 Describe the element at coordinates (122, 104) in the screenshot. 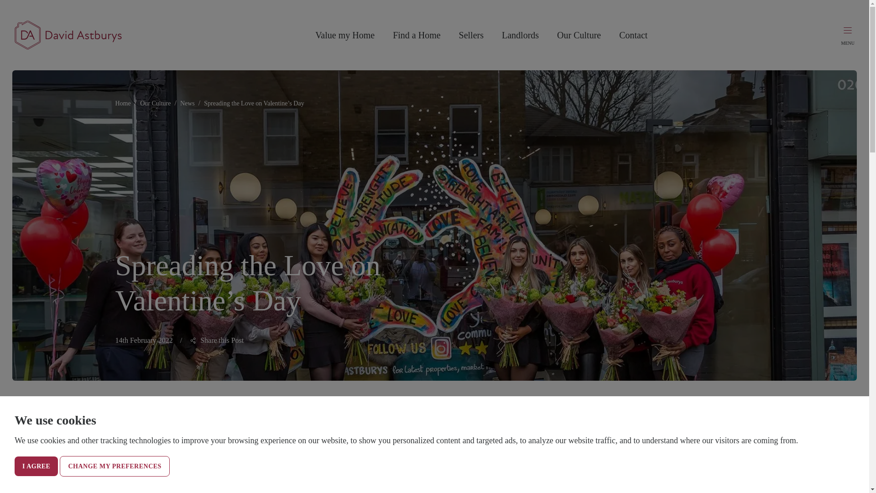

I see `Home` at that location.